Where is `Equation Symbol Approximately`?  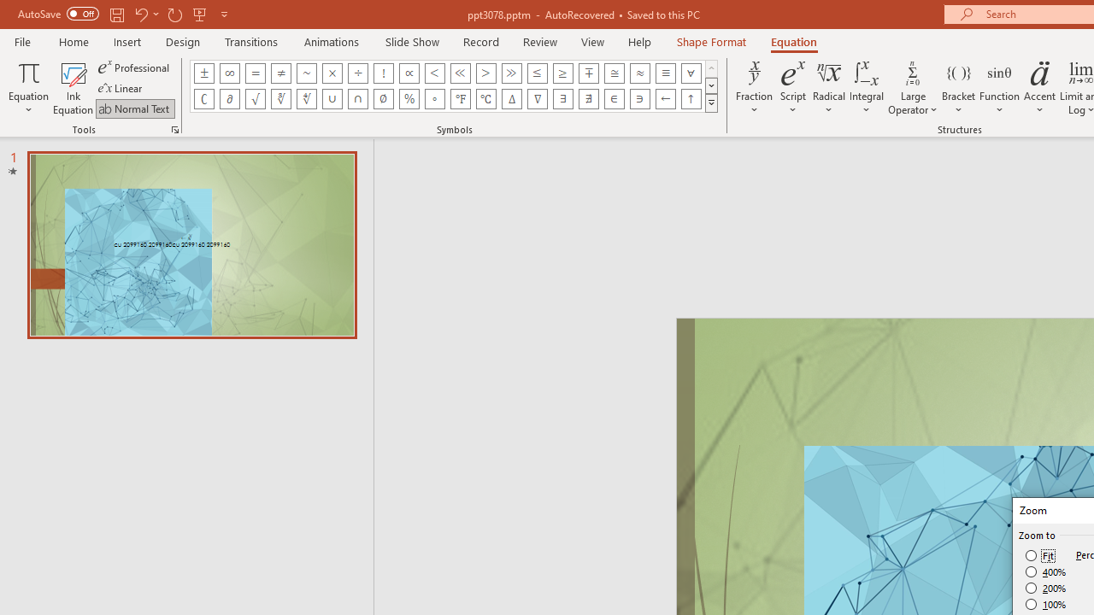
Equation Symbol Approximately is located at coordinates (306, 73).